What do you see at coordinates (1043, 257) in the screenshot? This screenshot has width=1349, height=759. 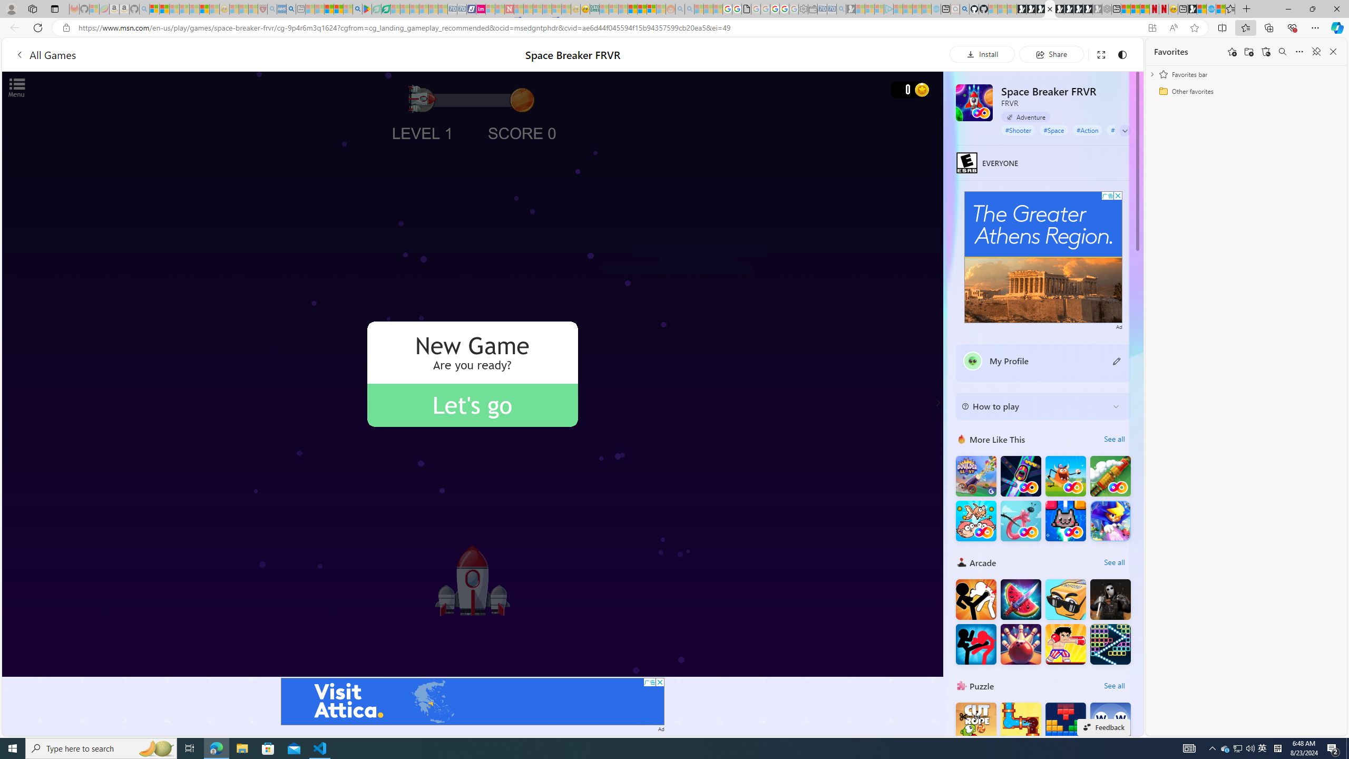 I see `Advertisement` at bounding box center [1043, 257].